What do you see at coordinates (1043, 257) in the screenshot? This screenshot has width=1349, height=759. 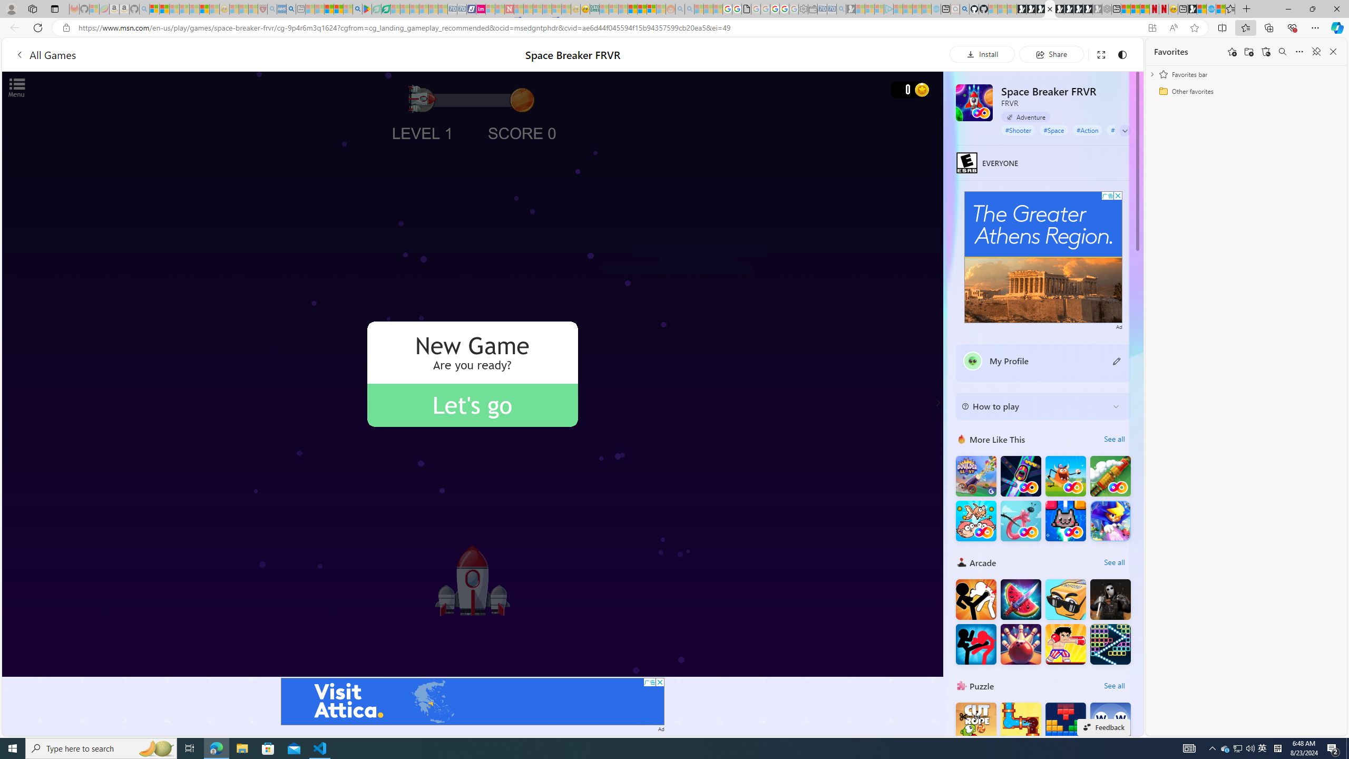 I see `Advertisement` at bounding box center [1043, 257].